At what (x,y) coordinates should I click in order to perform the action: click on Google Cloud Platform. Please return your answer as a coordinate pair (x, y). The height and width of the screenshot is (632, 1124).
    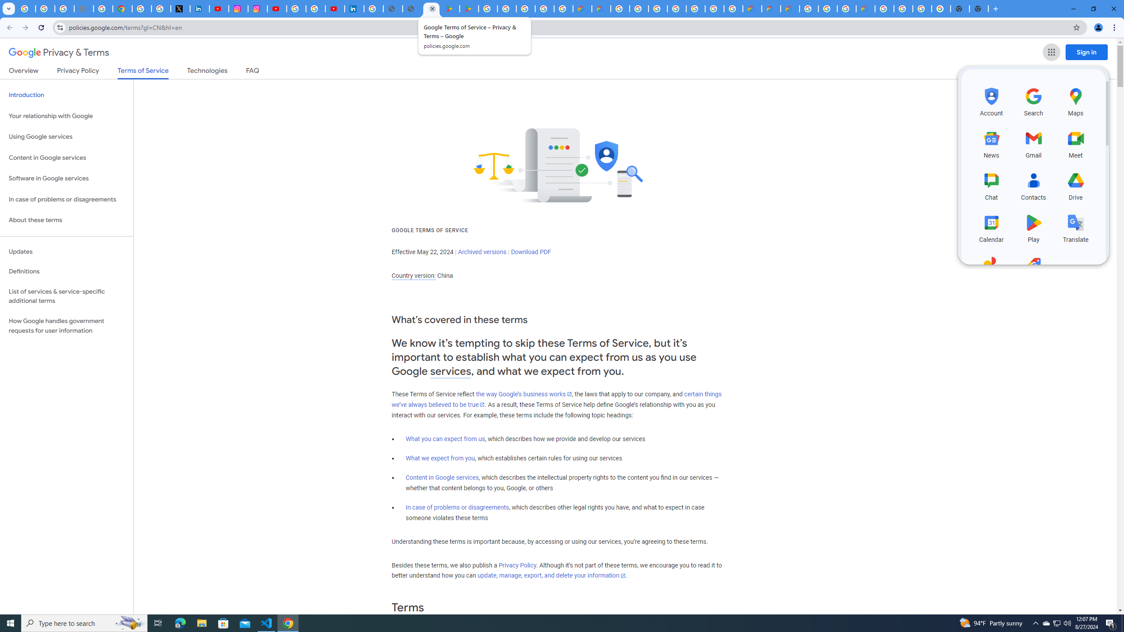
    Looking at the image, I should click on (620, 9).